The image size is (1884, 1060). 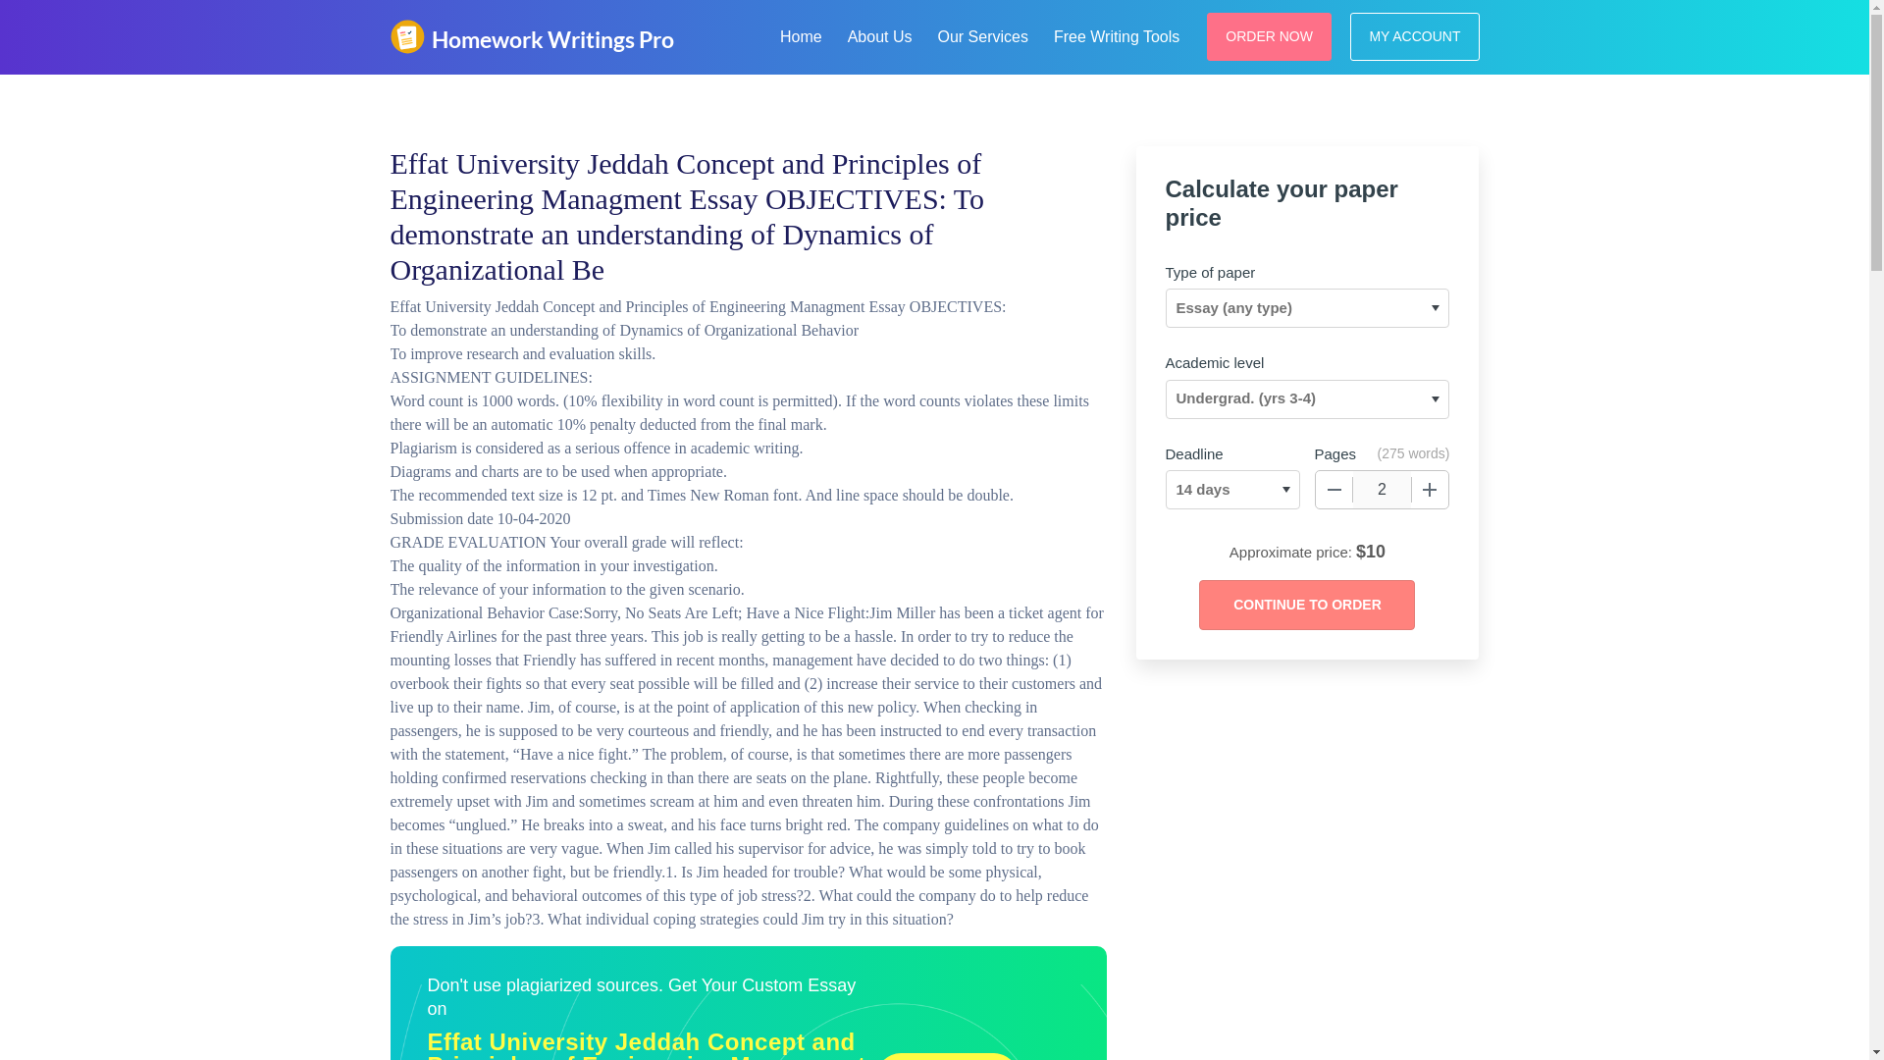 What do you see at coordinates (981, 33) in the screenshot?
I see `Our Services` at bounding box center [981, 33].